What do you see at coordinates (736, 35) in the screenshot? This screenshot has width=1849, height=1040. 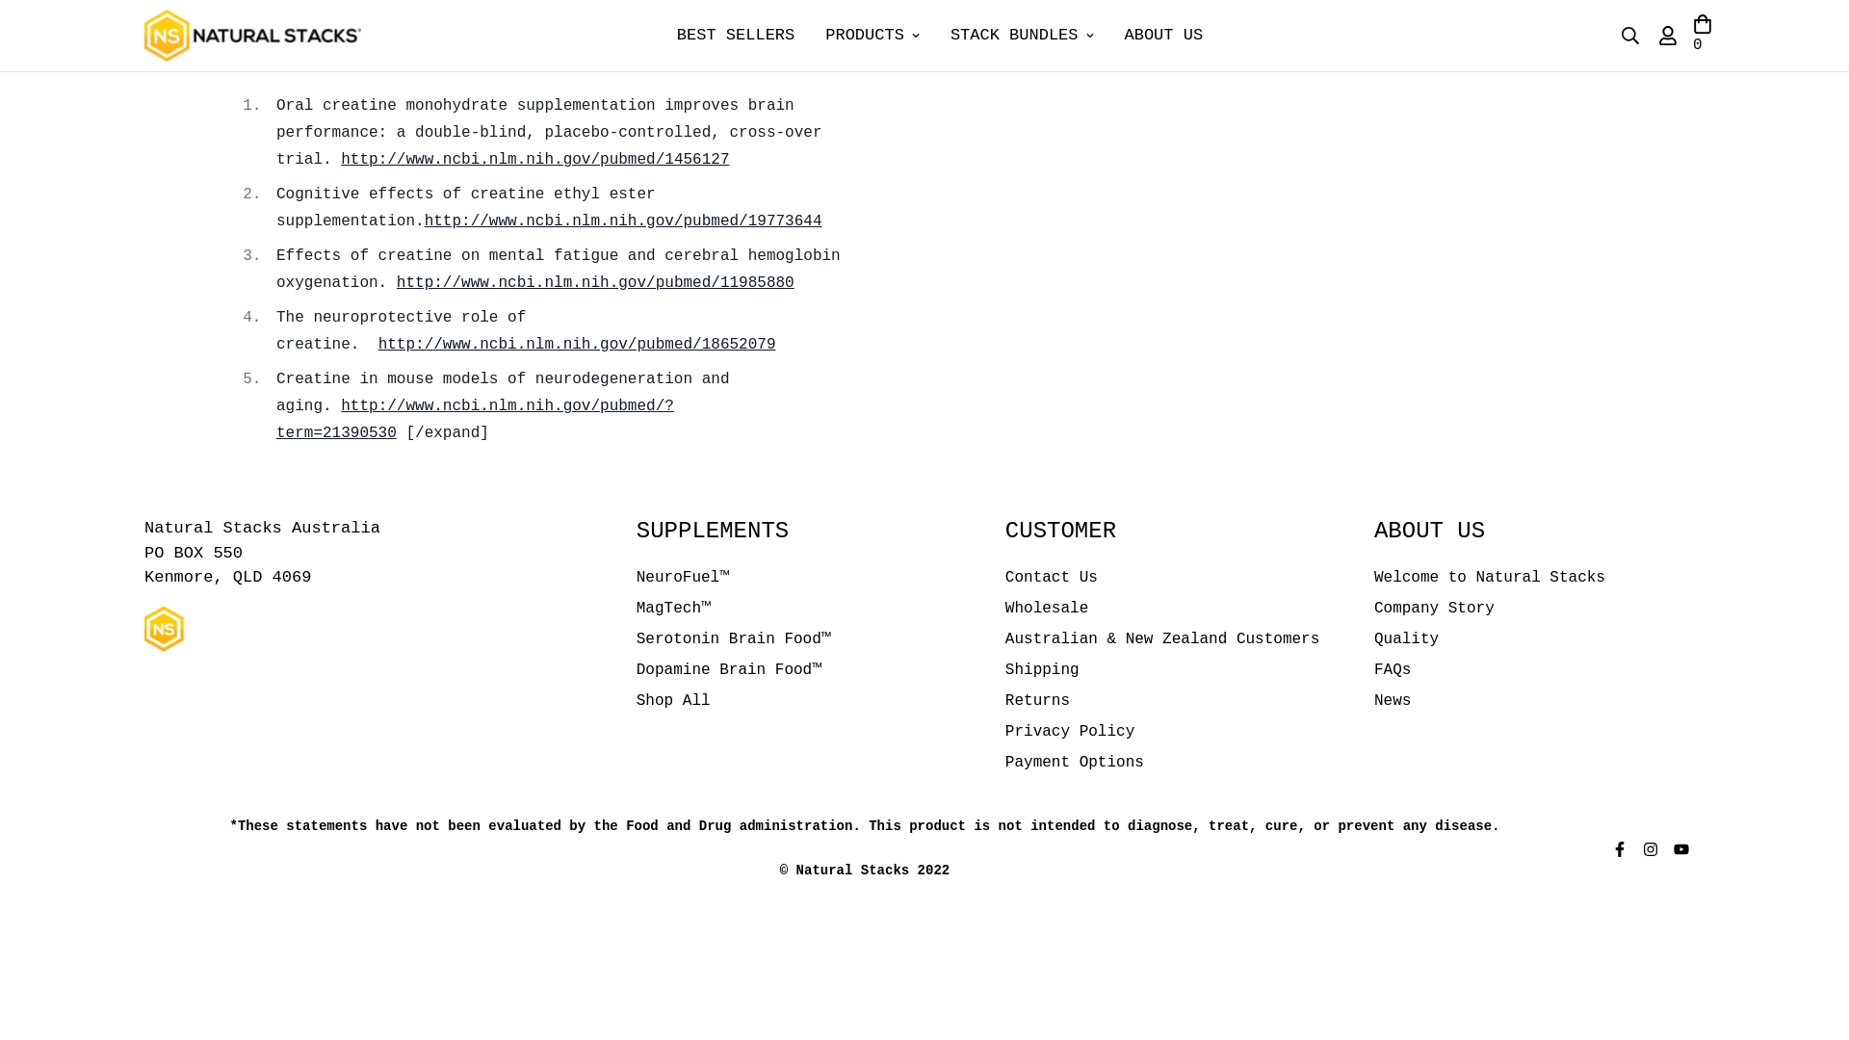 I see `BEST SELLERS` at bounding box center [736, 35].